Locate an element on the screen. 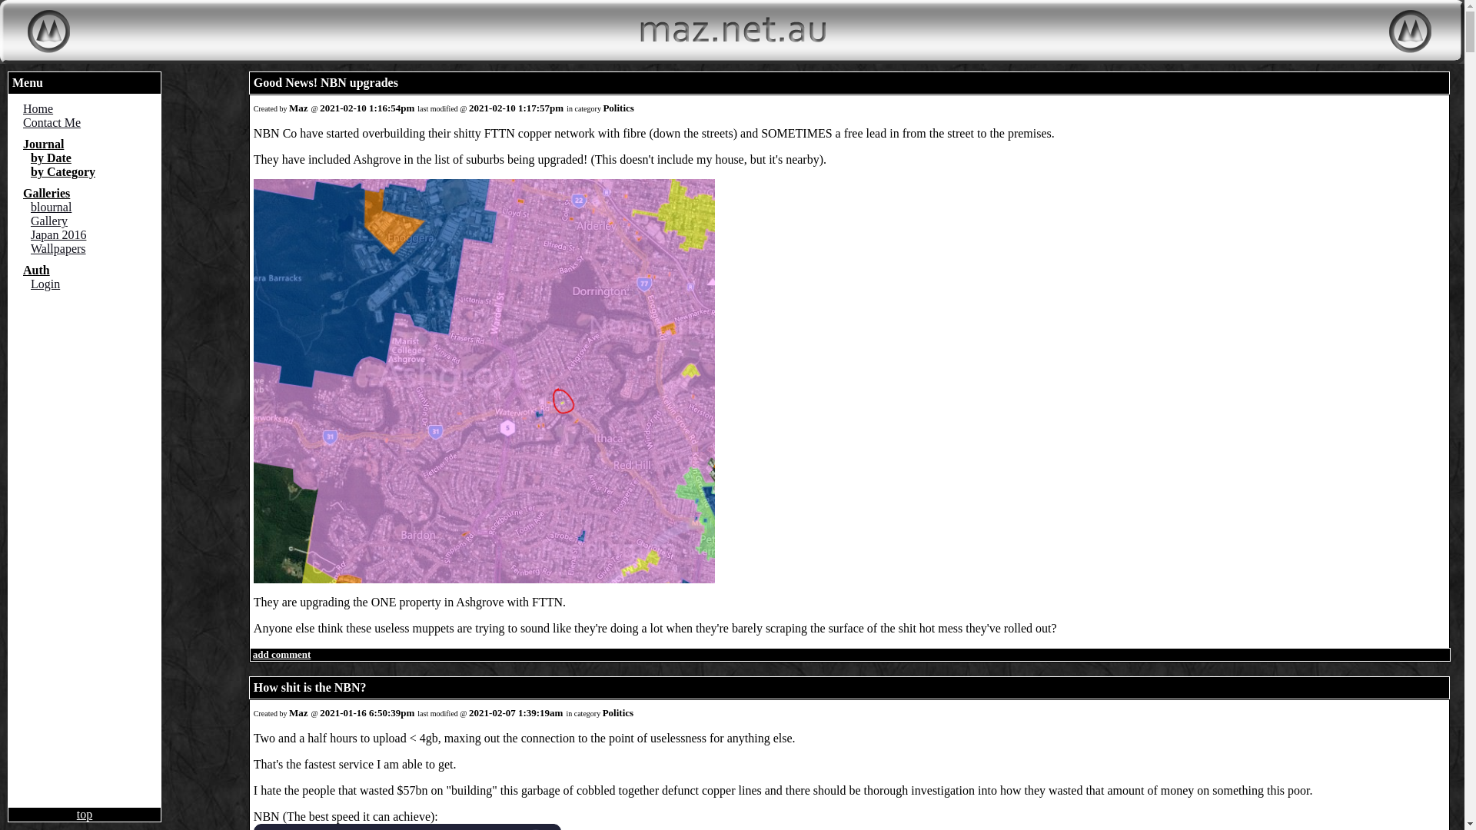  Home is located at coordinates (88, 109).